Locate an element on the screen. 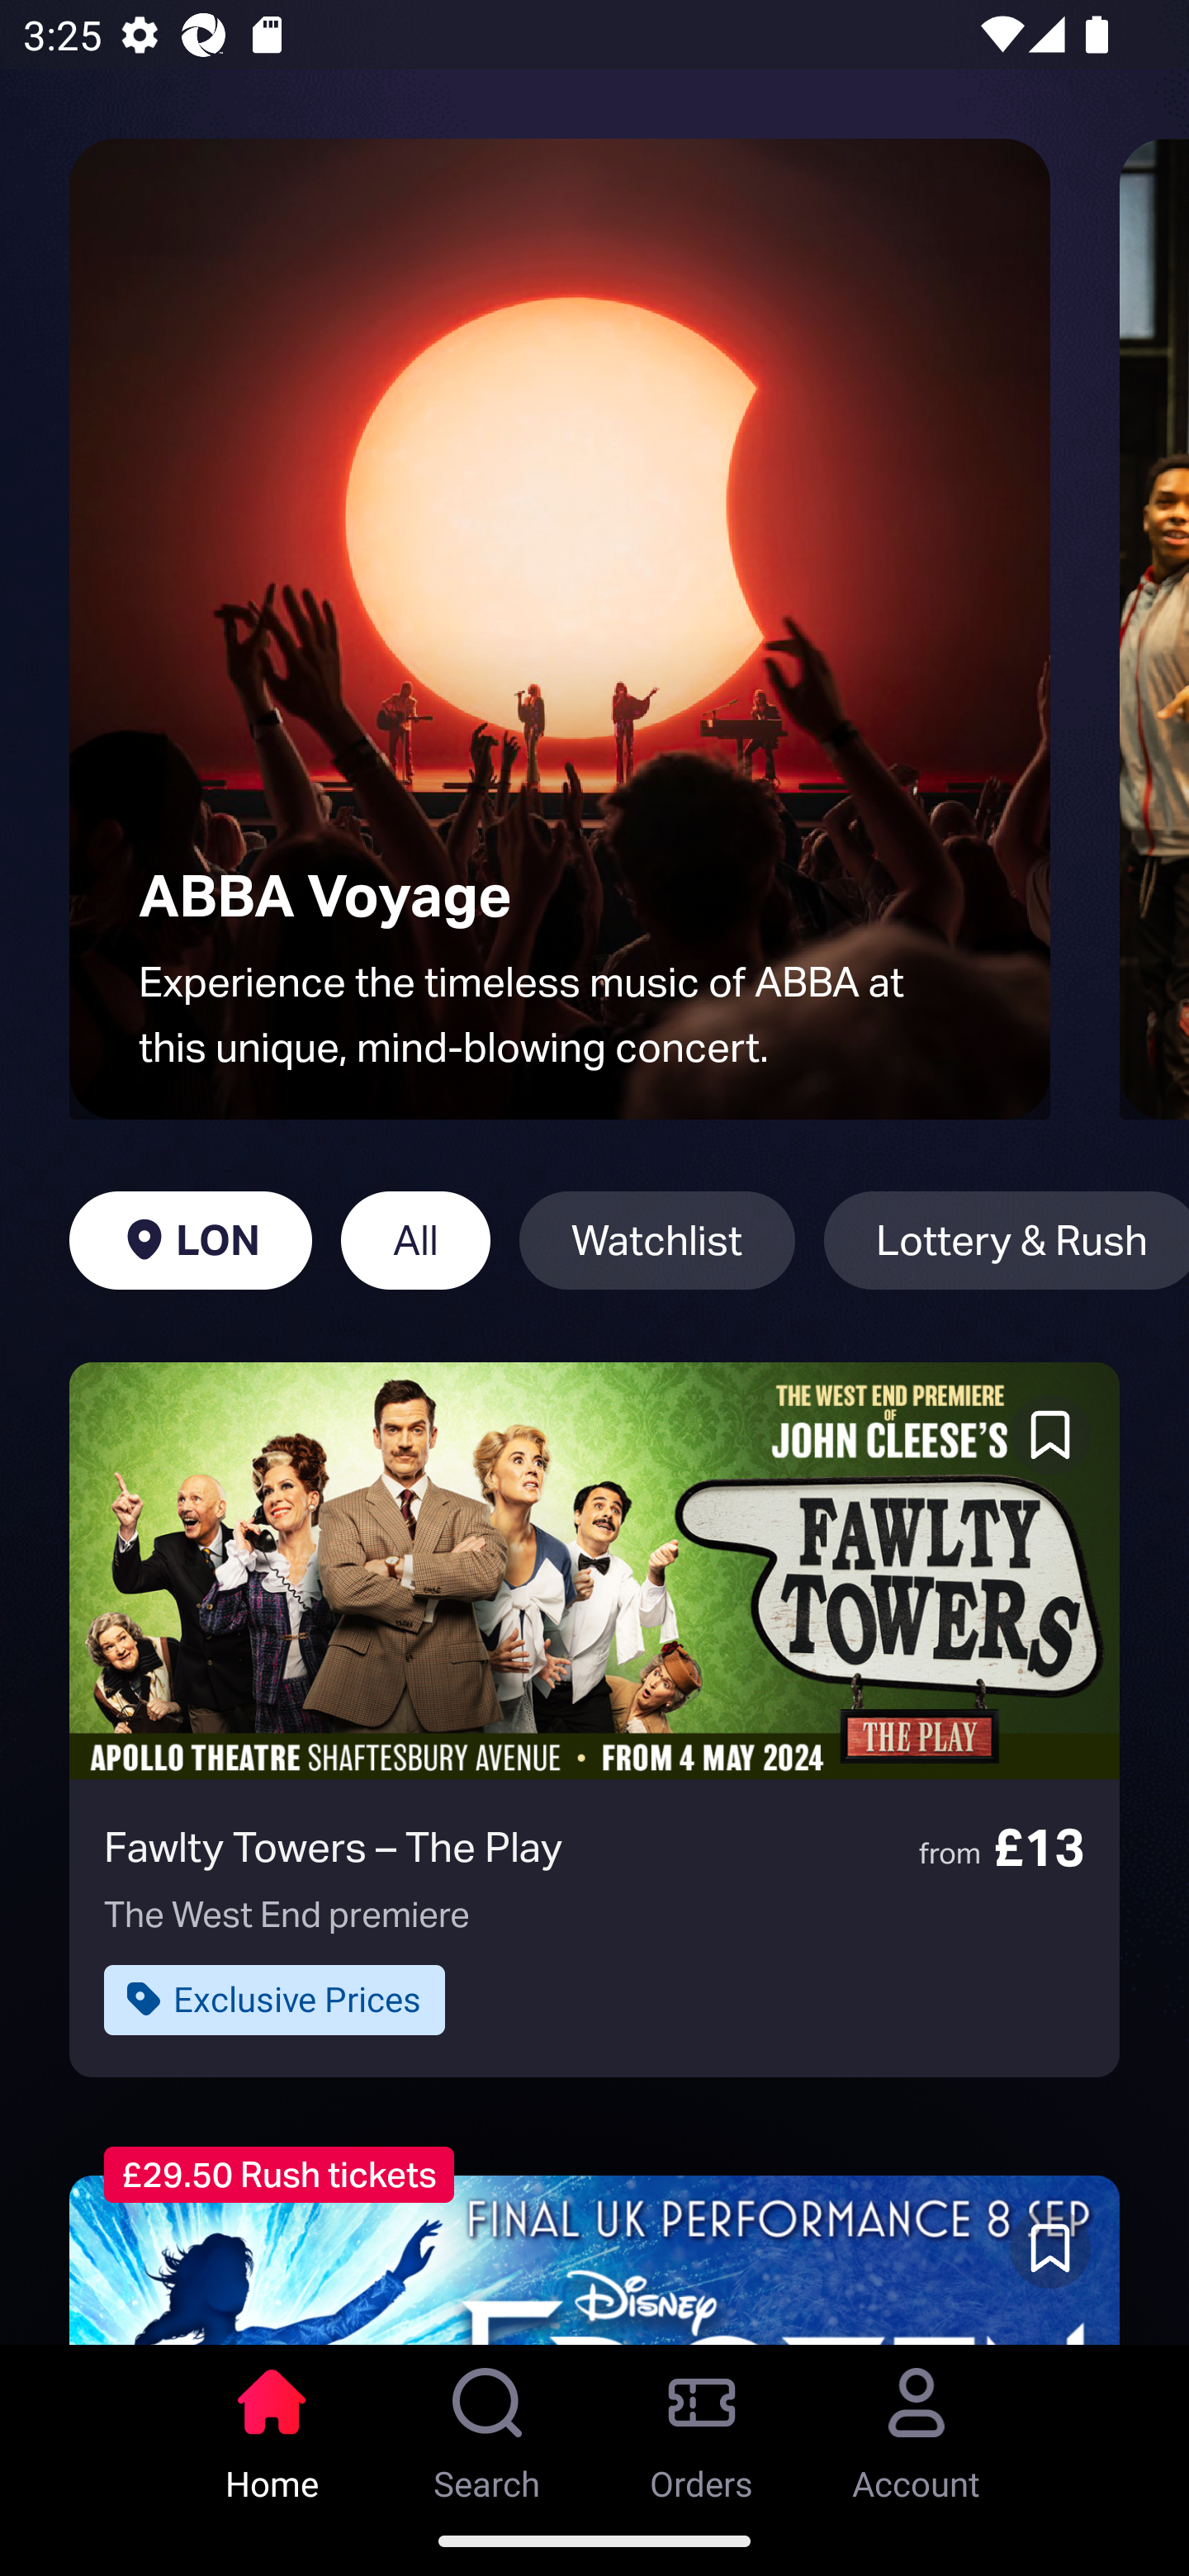  Lottery & Rush is located at coordinates (1006, 1240).